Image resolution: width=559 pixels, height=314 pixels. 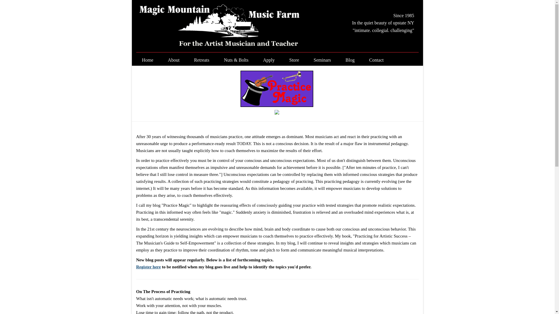 What do you see at coordinates (149, 60) in the screenshot?
I see `Home` at bounding box center [149, 60].